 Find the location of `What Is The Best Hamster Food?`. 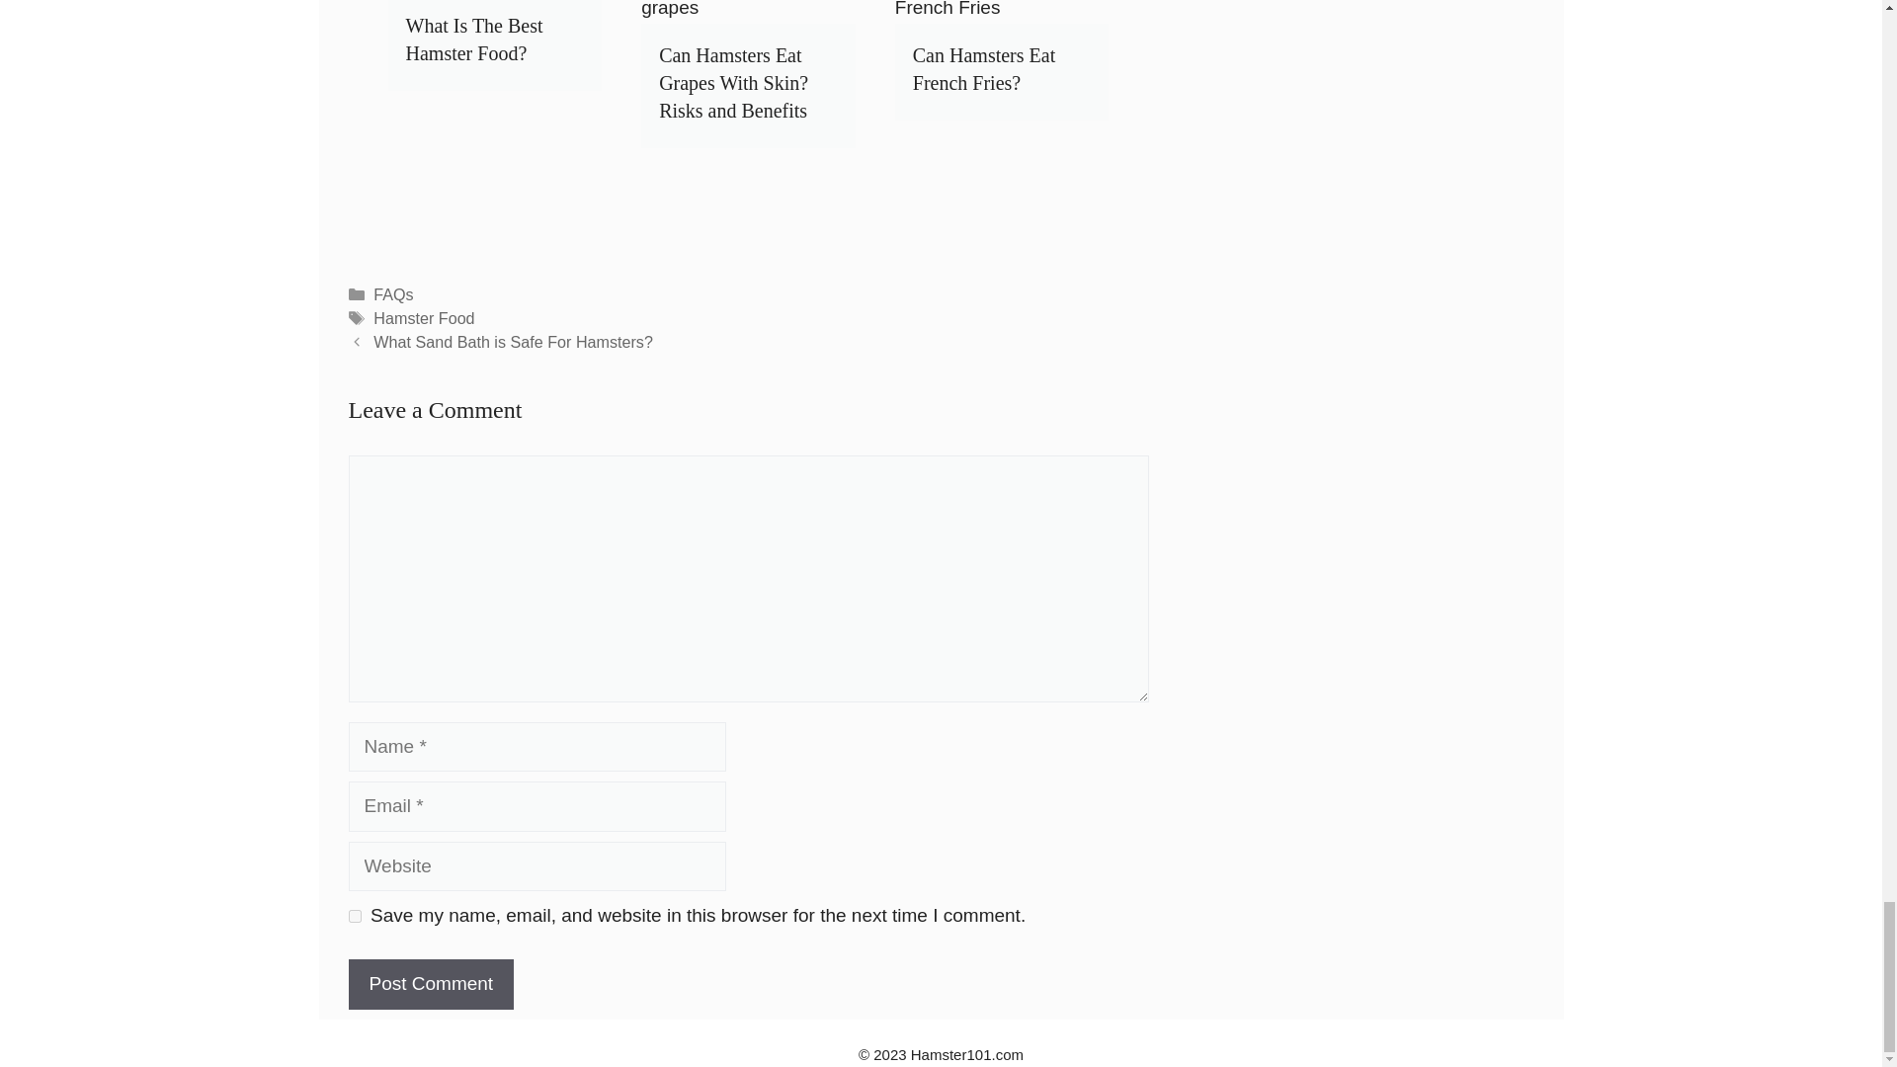

What Is The Best Hamster Food? is located at coordinates (474, 40).